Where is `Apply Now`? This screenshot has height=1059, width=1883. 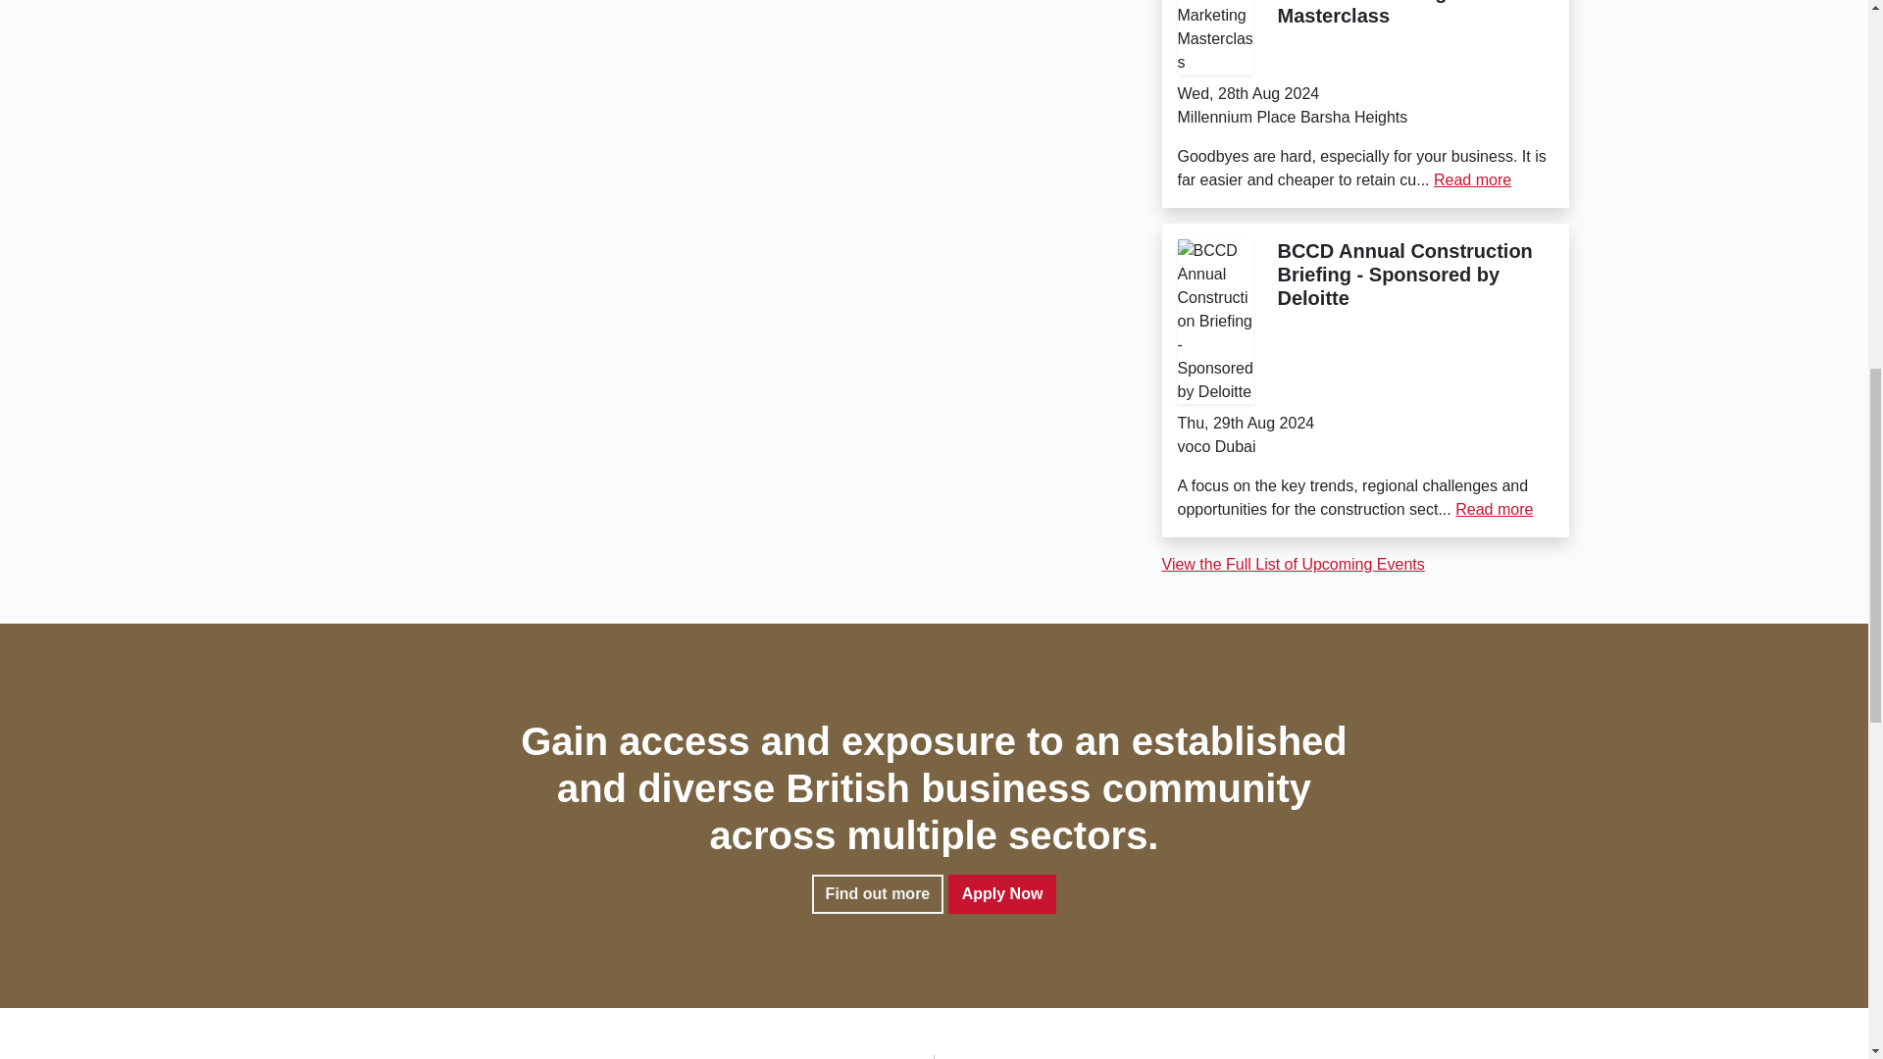
Apply Now is located at coordinates (1002, 894).